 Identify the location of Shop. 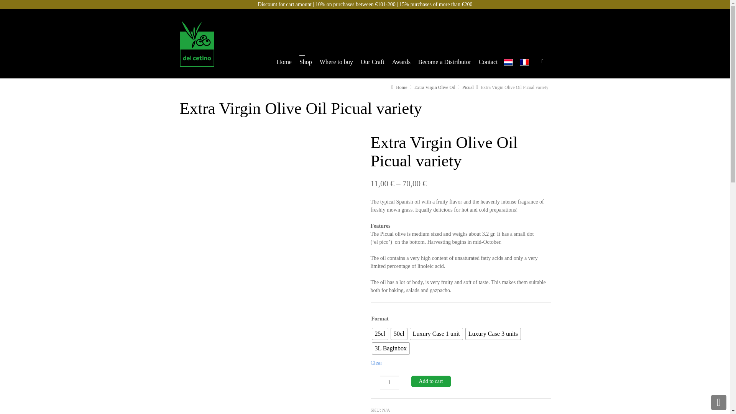
(306, 64).